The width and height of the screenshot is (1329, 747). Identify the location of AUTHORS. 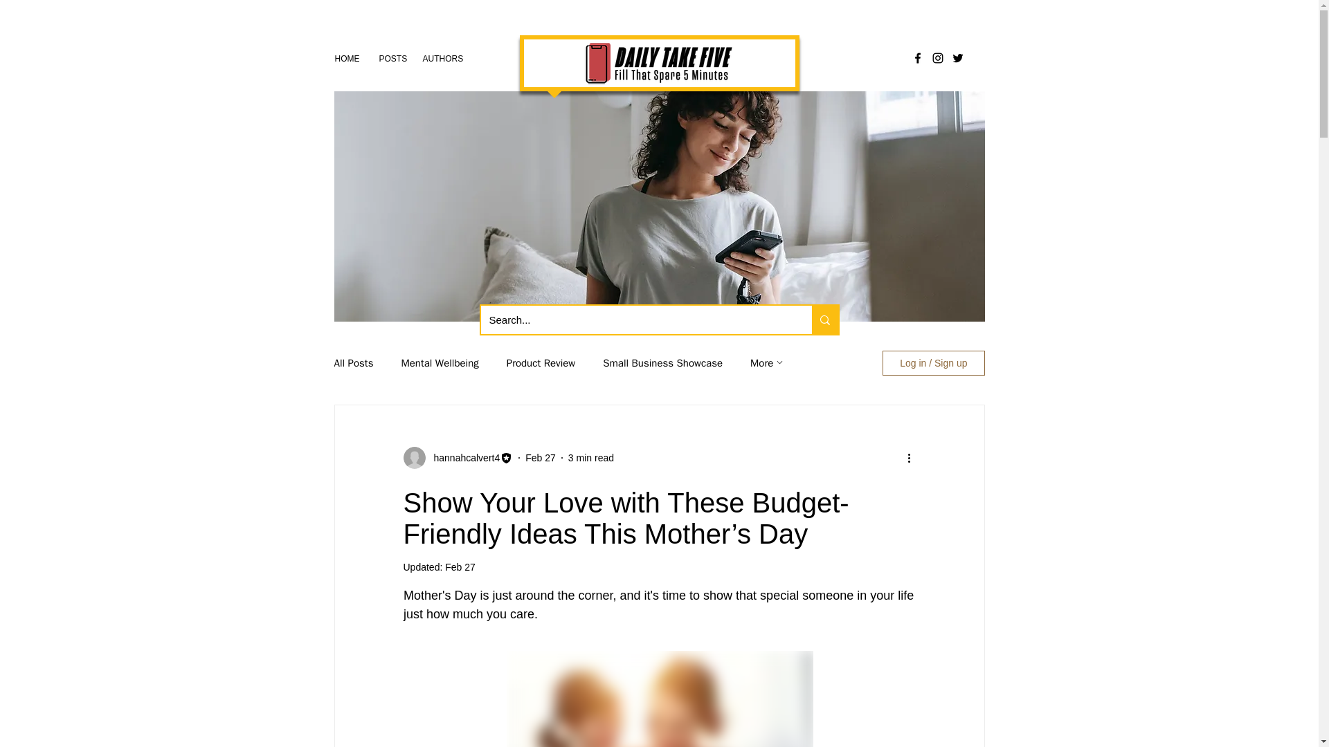
(440, 59).